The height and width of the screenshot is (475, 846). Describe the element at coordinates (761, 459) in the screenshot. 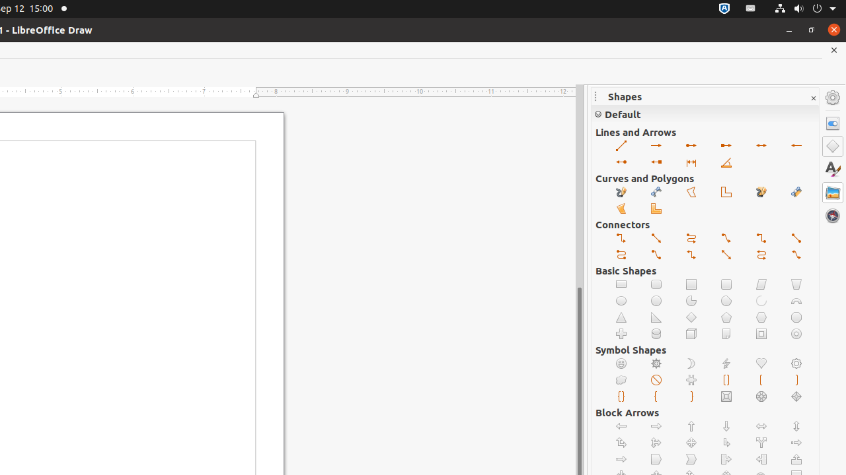

I see `Left Arrow Callout` at that location.